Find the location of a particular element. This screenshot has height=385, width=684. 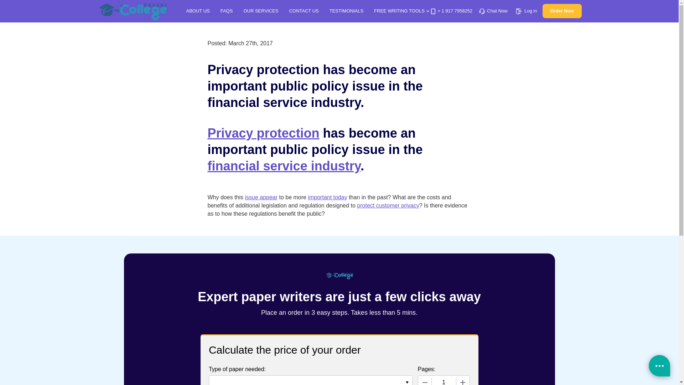

ABOUT US is located at coordinates (197, 11).